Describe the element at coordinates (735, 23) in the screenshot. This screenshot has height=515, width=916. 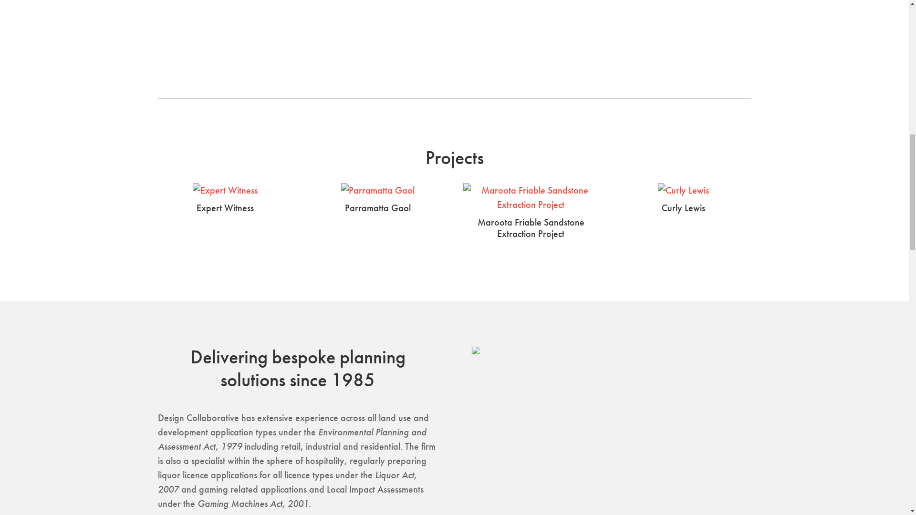
I see `Contact` at that location.